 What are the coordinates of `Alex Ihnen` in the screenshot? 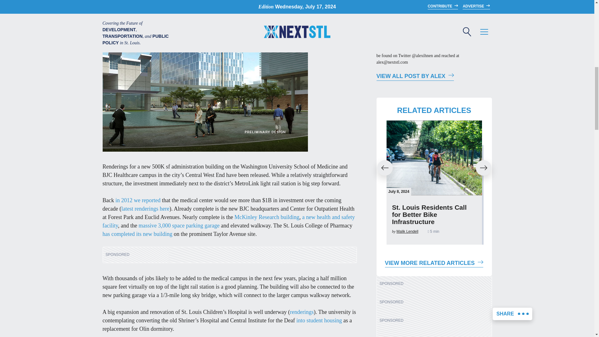 It's located at (389, 16).